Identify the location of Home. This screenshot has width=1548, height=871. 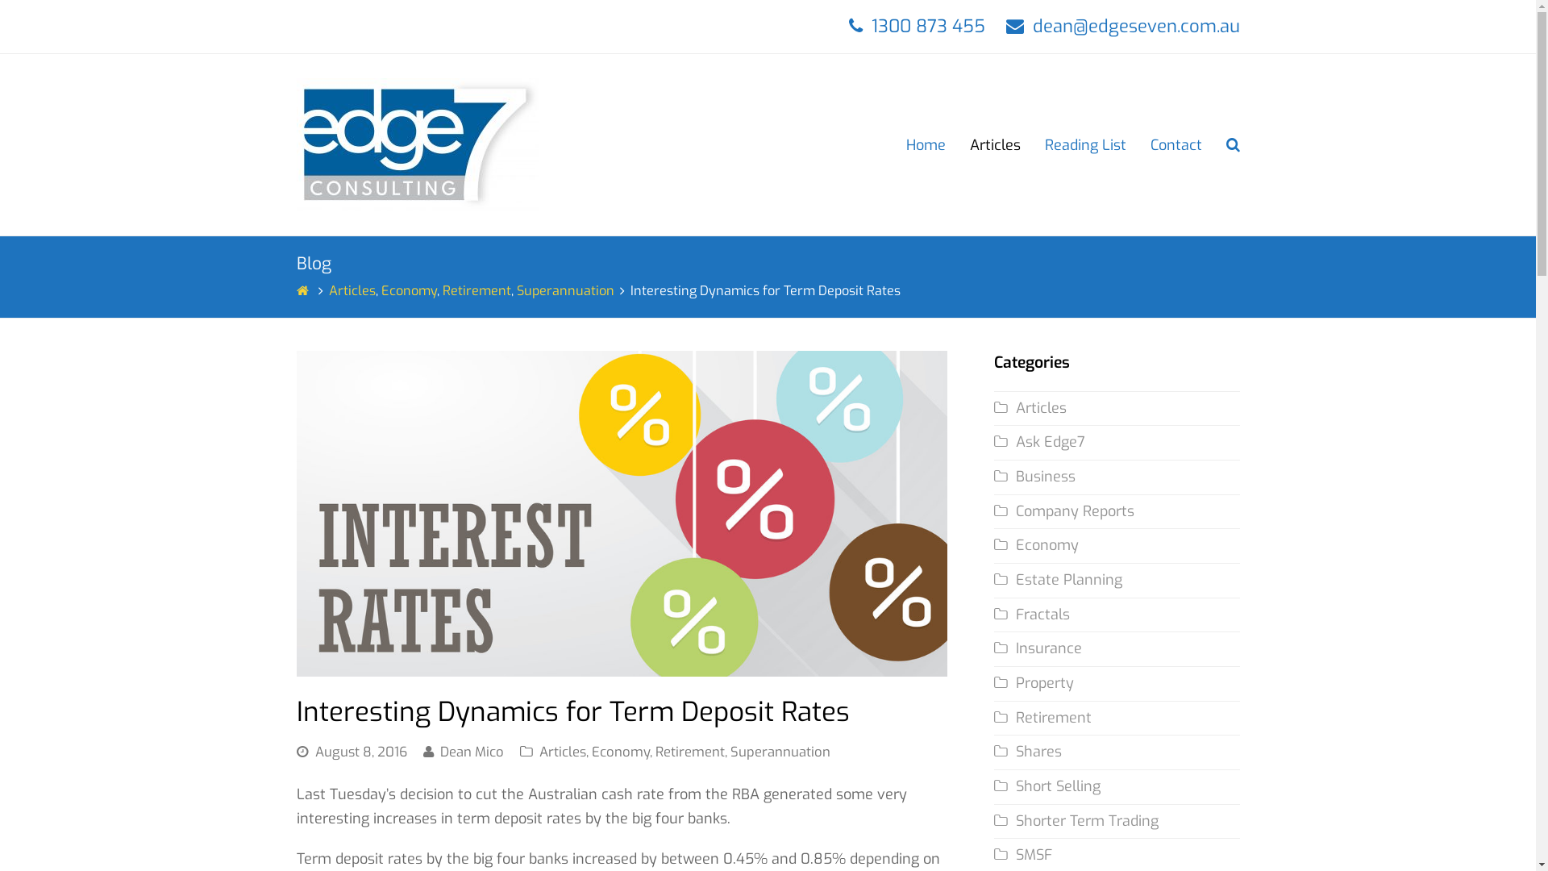
(926, 145).